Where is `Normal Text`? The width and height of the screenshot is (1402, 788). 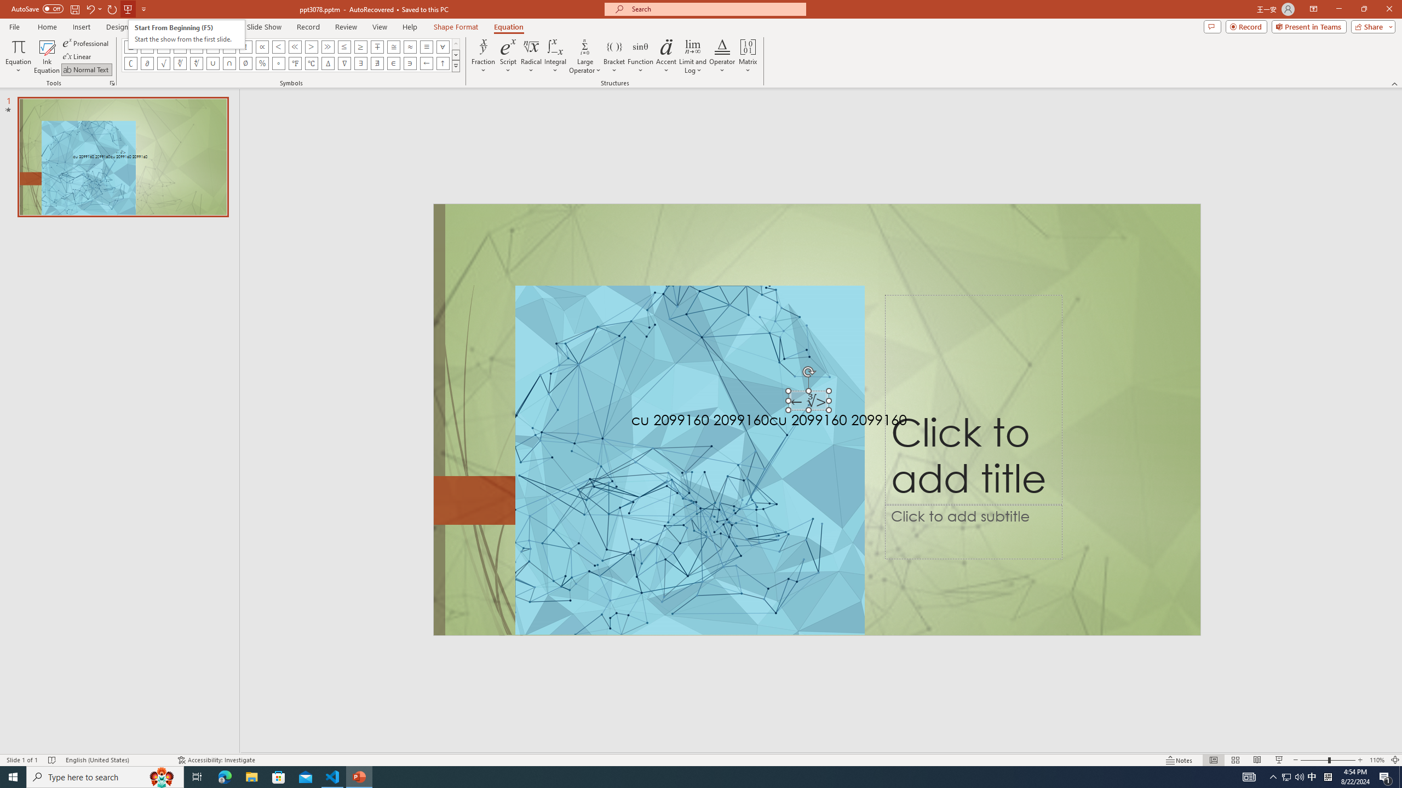
Normal Text is located at coordinates (87, 70).